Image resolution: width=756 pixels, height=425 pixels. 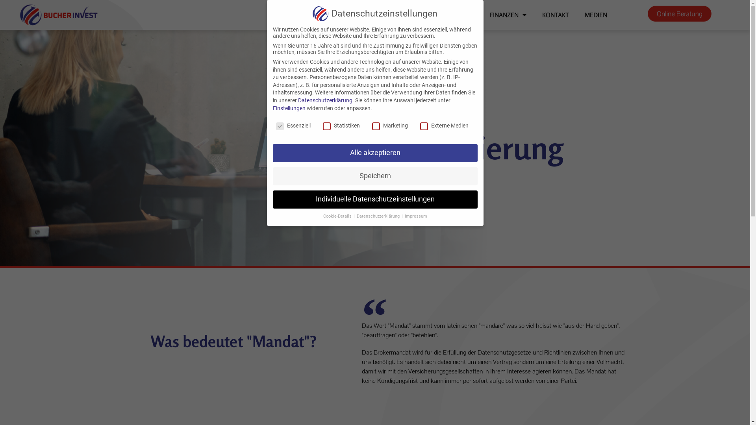 I want to click on Individuelle Datenschutzeinstellungen, so click(x=375, y=200).